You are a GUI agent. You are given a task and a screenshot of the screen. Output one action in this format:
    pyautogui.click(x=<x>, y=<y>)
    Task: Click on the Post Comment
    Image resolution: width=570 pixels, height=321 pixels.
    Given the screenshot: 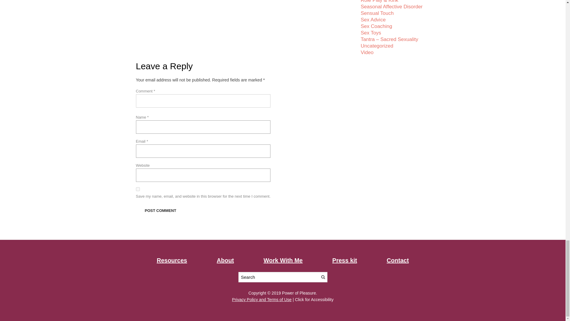 What is the action you would take?
    pyautogui.click(x=161, y=210)
    